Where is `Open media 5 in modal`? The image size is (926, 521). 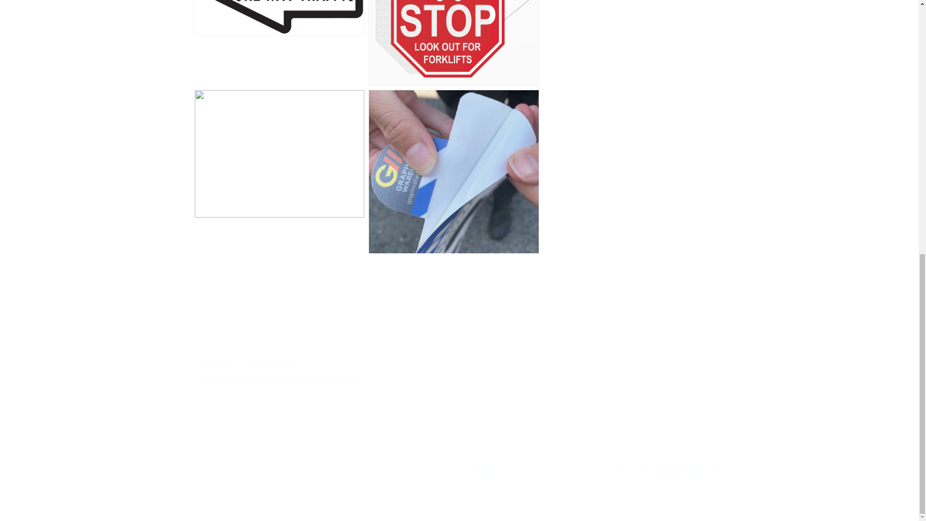
Open media 5 in modal is located at coordinates (453, 52).